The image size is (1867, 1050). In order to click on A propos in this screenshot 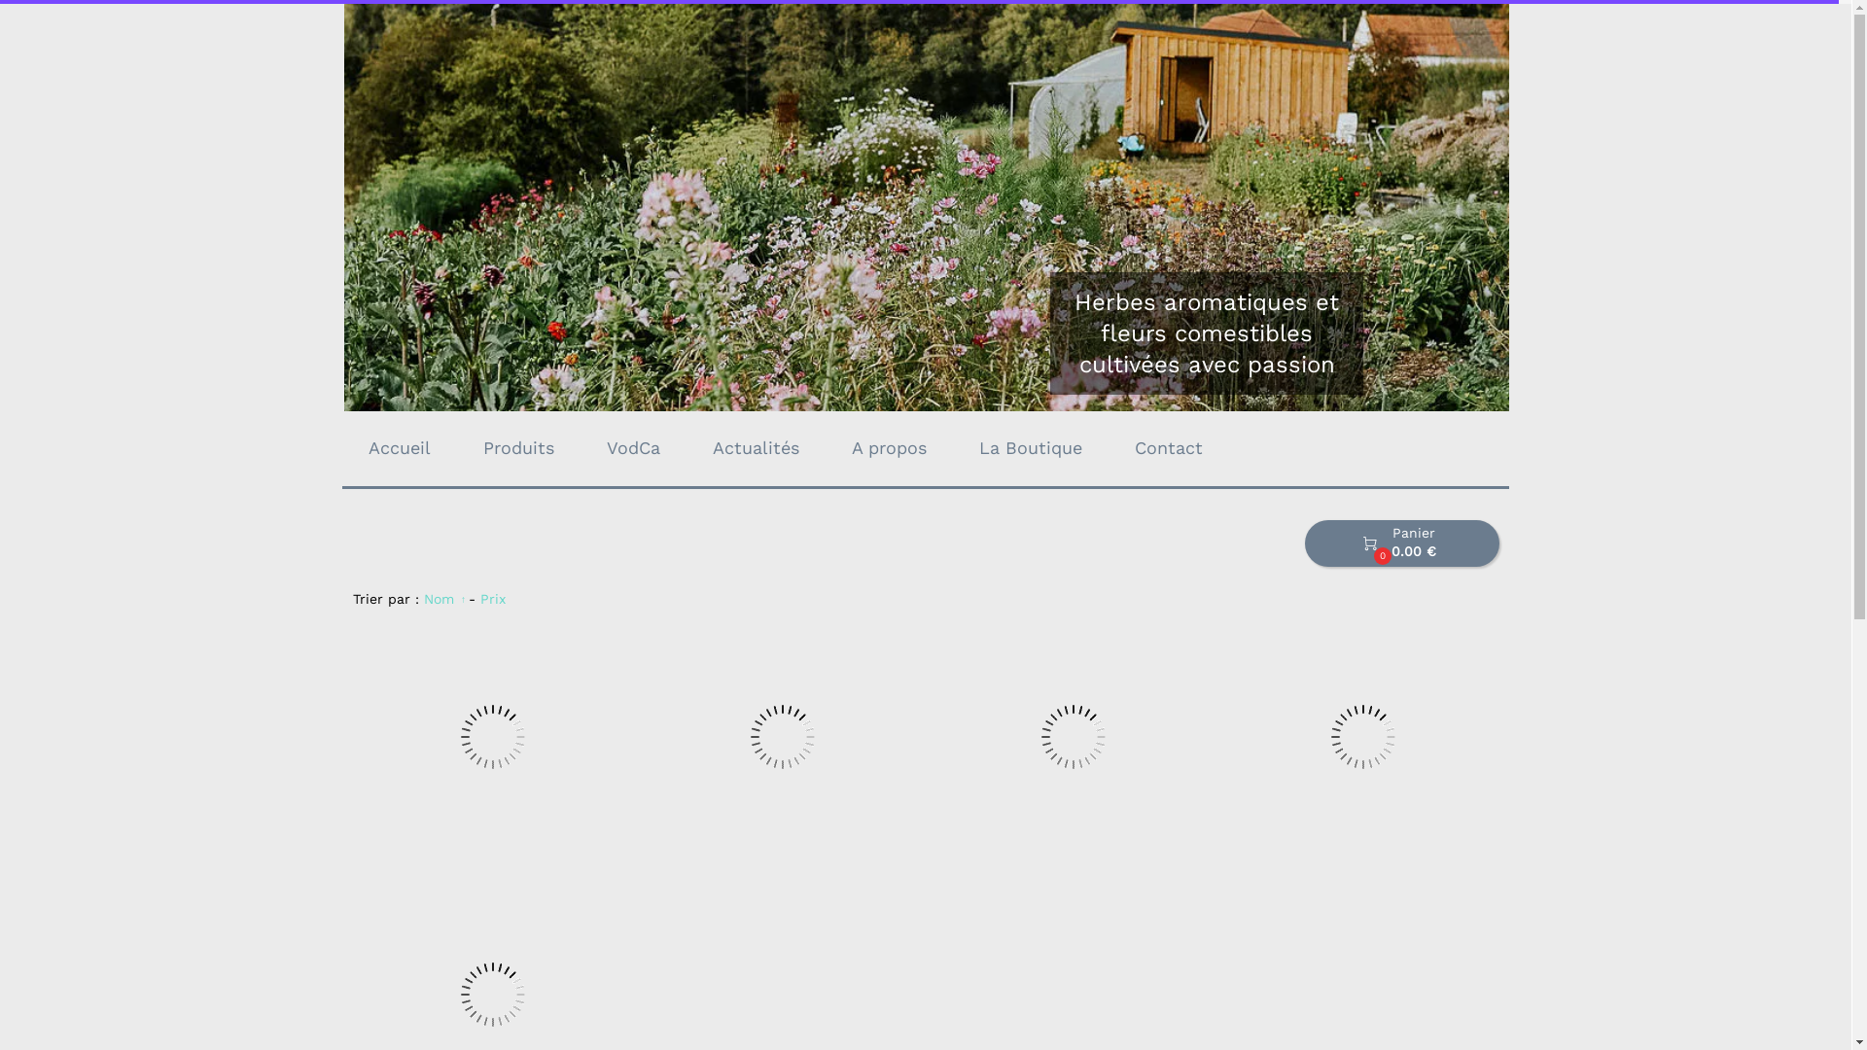, I will do `click(889, 449)`.